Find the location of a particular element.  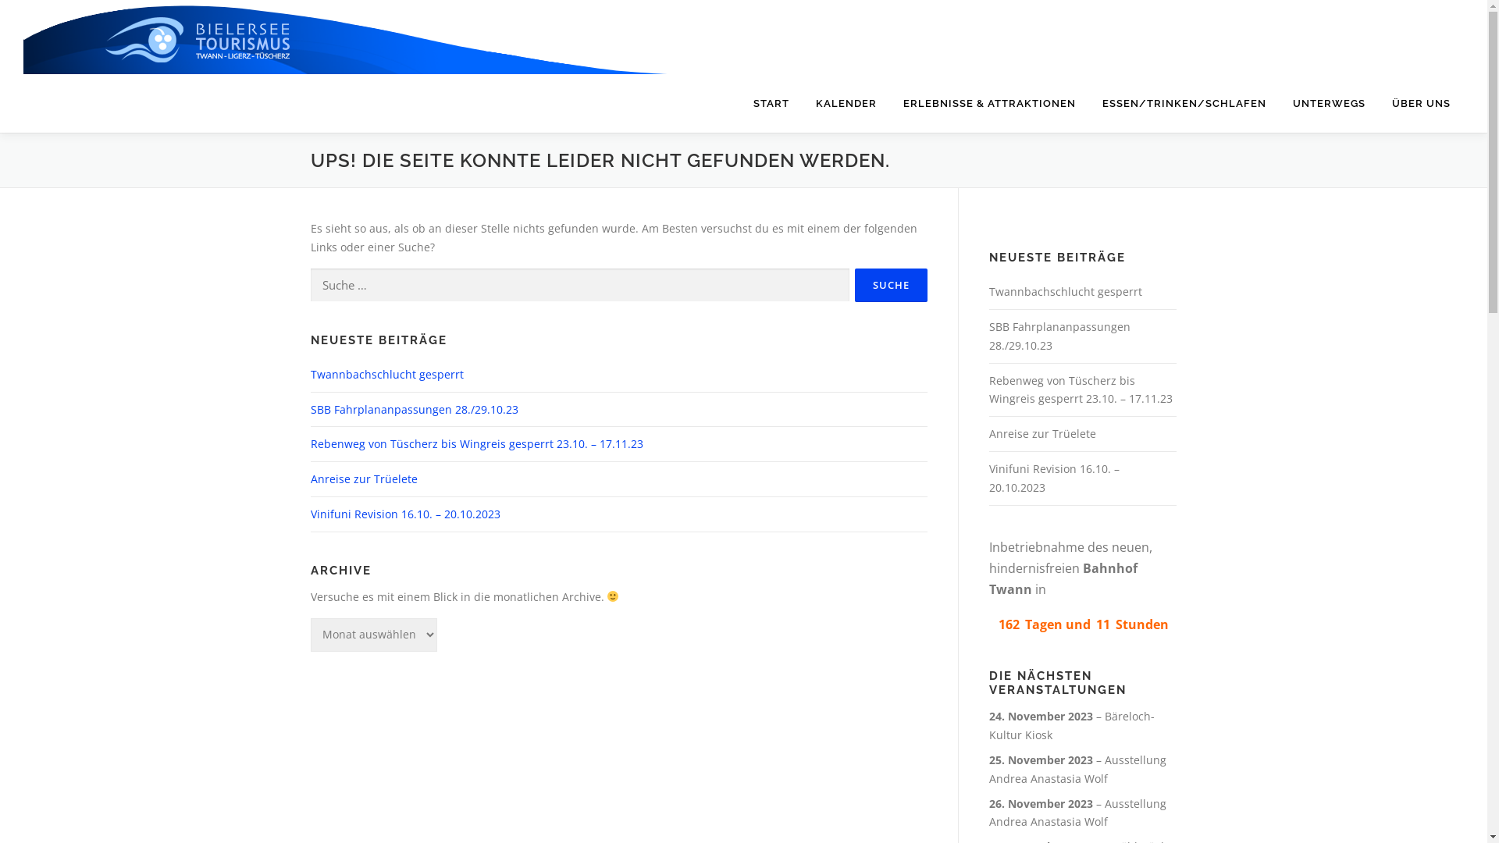

ESSEN/TRINKEN/SCHLAFEN is located at coordinates (1184, 103).